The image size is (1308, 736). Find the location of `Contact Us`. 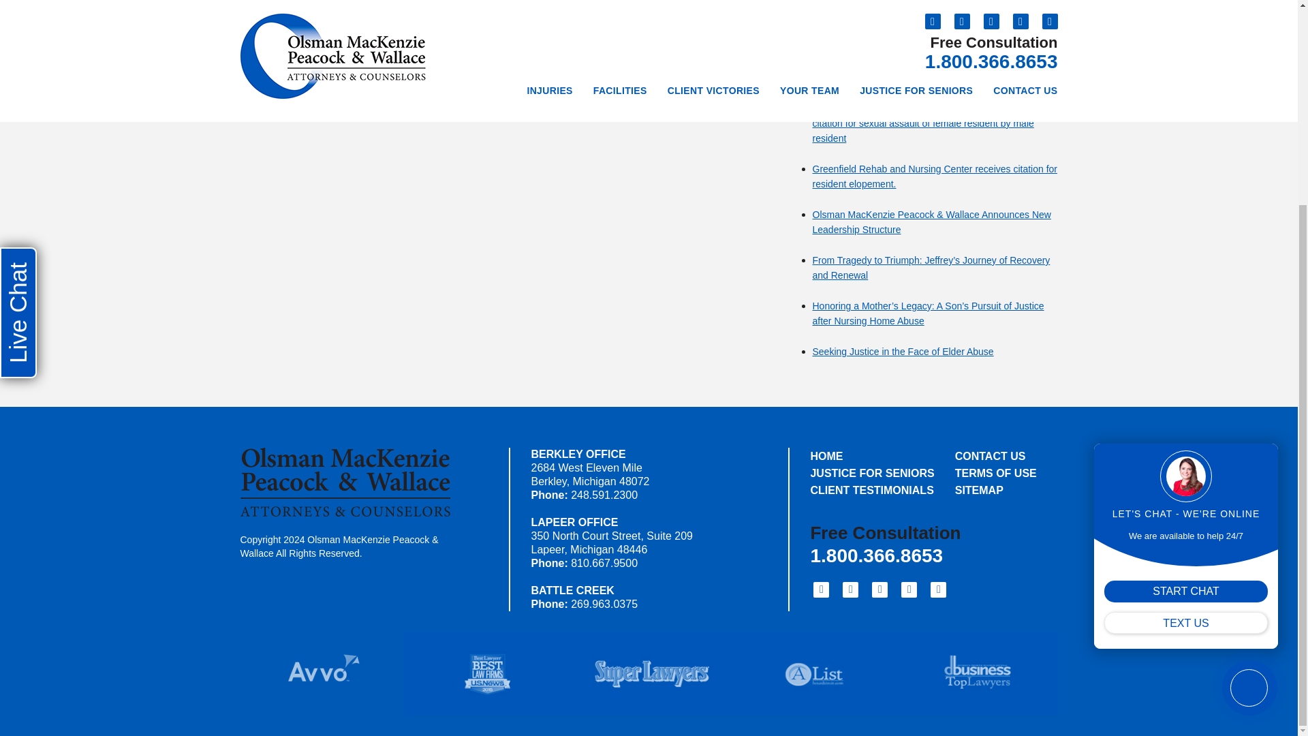

Contact Us is located at coordinates (996, 455).